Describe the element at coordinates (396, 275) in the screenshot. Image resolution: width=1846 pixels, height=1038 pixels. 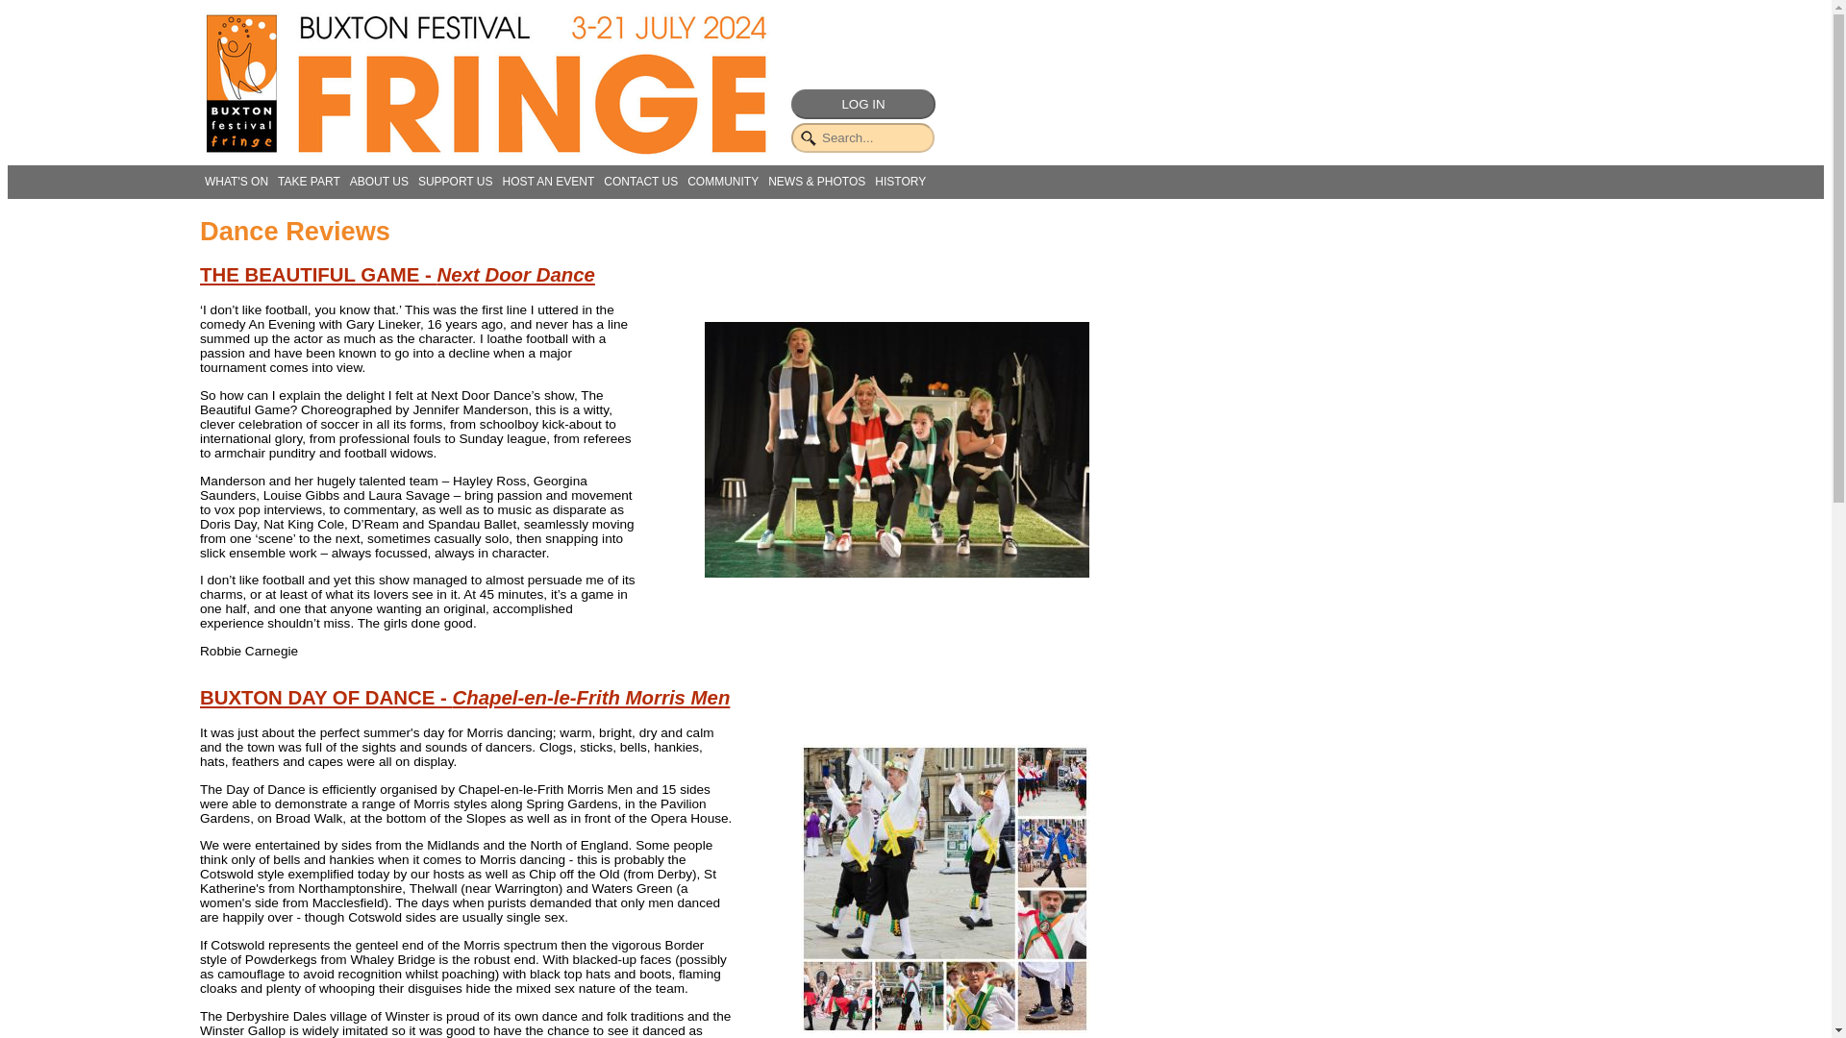
I see `THE BEAUTIFUL GAME - Next Door Dance` at that location.